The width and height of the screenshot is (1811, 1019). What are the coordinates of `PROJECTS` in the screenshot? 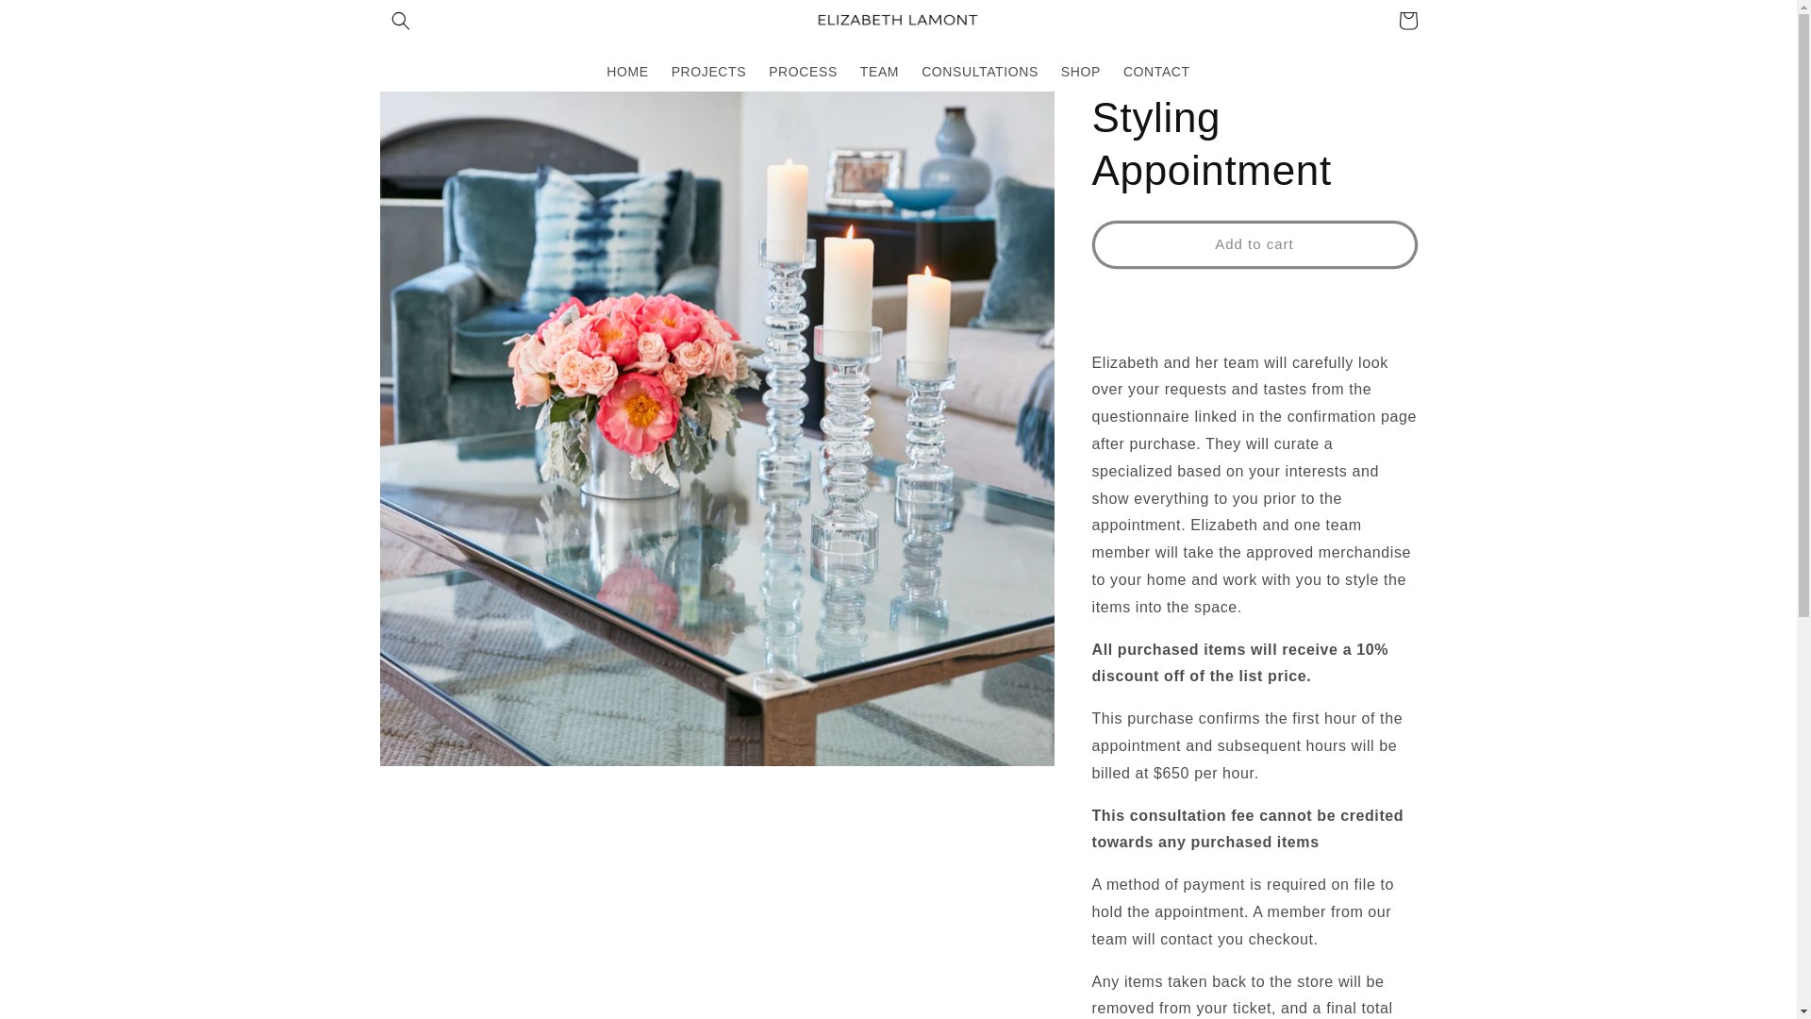 It's located at (708, 71).